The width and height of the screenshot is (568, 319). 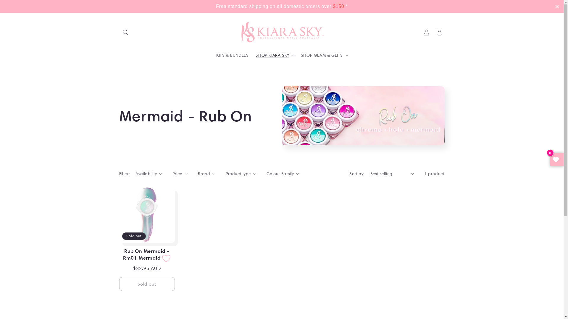 What do you see at coordinates (557, 159) in the screenshot?
I see `My Wishlist` at bounding box center [557, 159].